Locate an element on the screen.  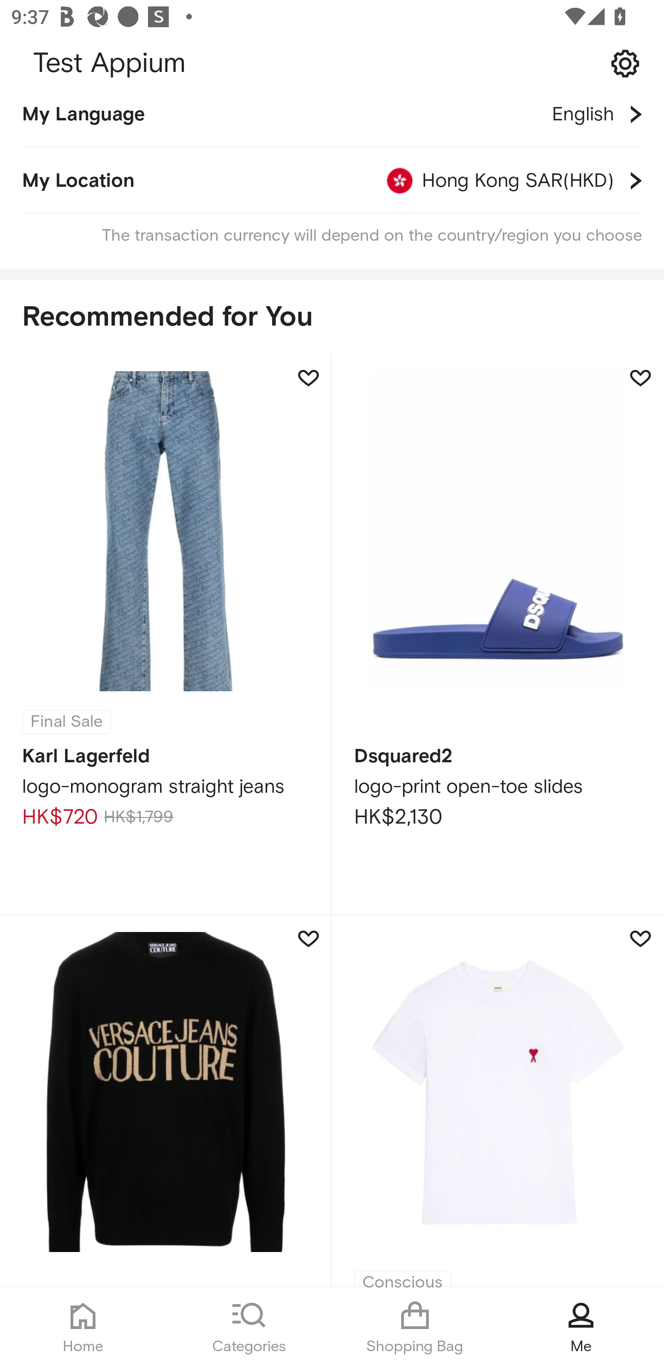
Home is located at coordinates (83, 1326).